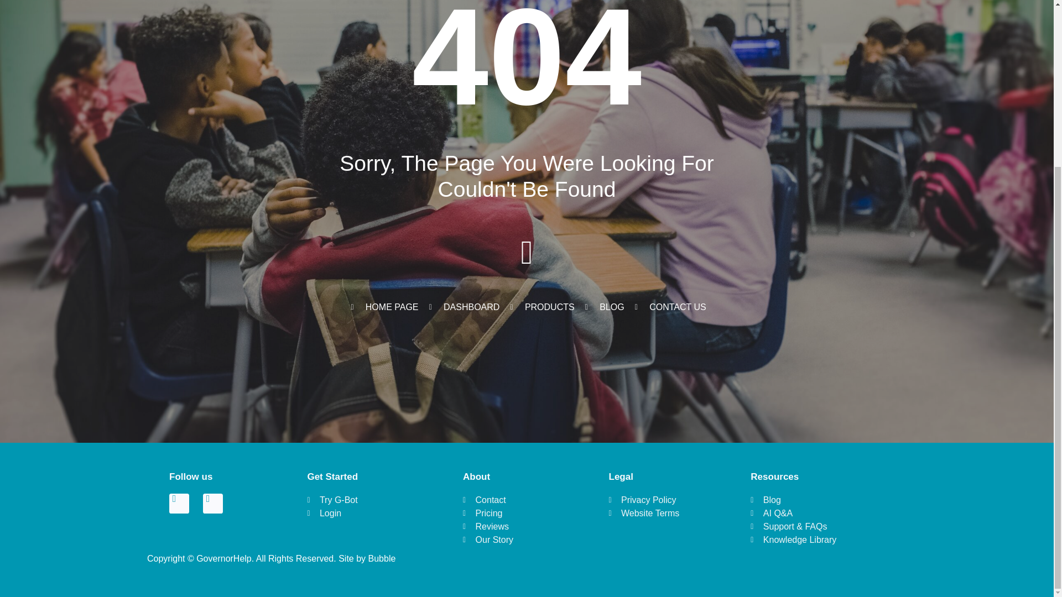 This screenshot has width=1062, height=597. What do you see at coordinates (817, 540) in the screenshot?
I see `Knowledge Library` at bounding box center [817, 540].